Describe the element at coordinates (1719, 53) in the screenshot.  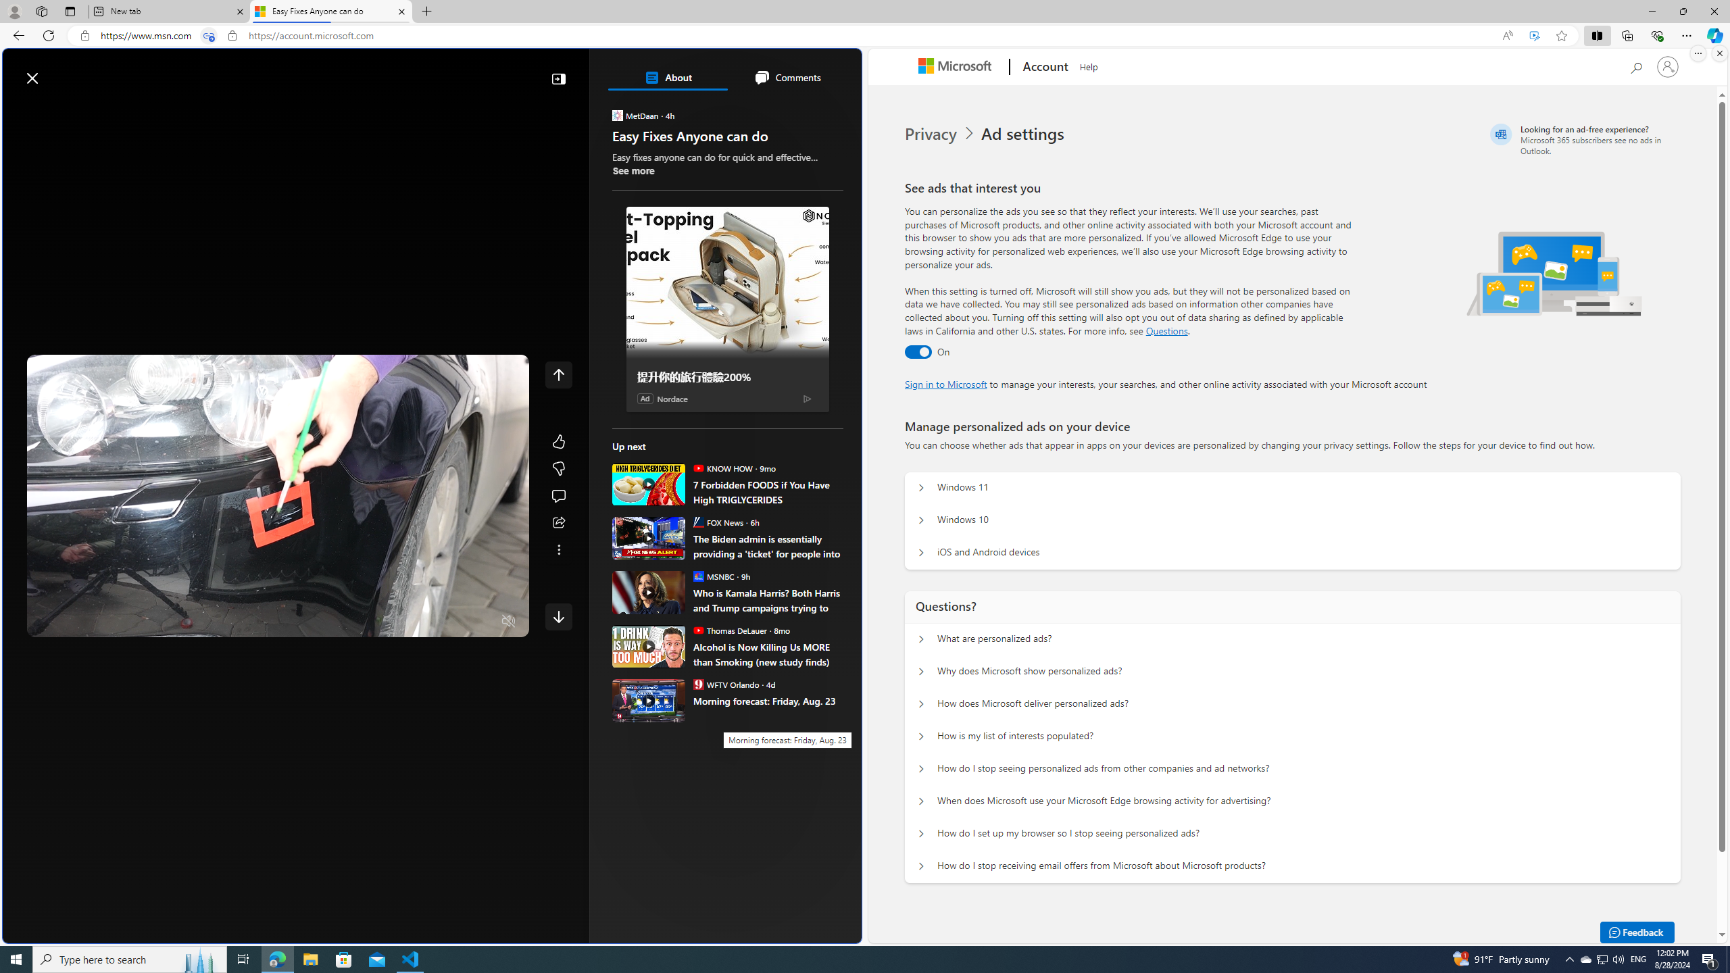
I see `Close split screen.` at that location.